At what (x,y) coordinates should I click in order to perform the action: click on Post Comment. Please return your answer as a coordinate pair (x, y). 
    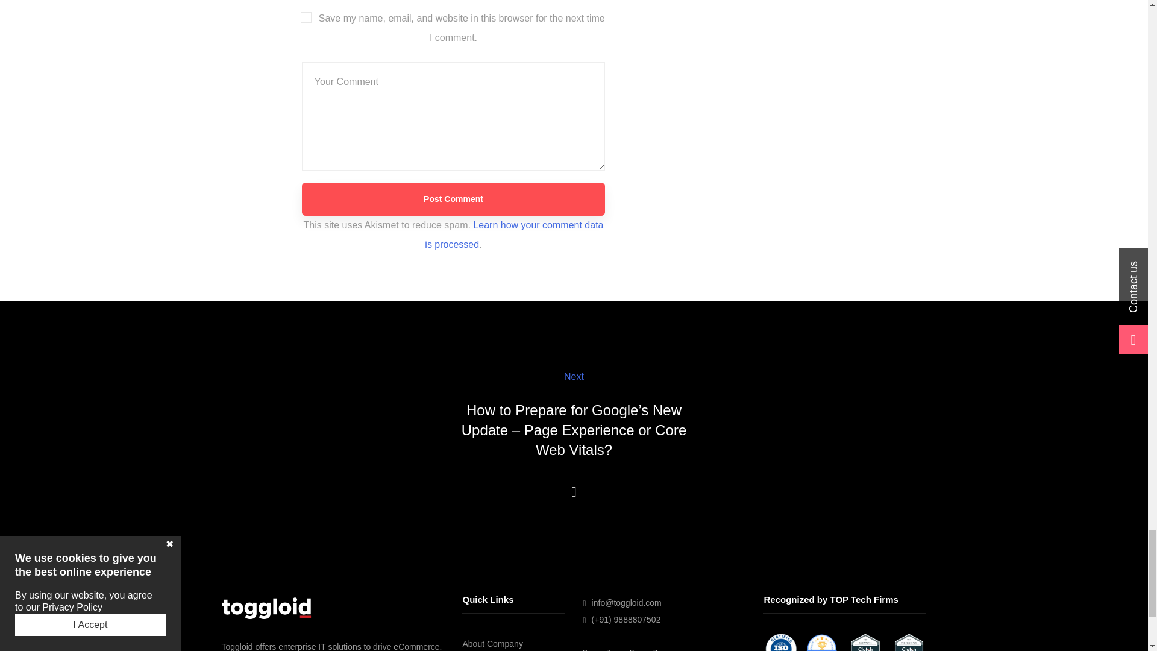
    Looking at the image, I should click on (453, 199).